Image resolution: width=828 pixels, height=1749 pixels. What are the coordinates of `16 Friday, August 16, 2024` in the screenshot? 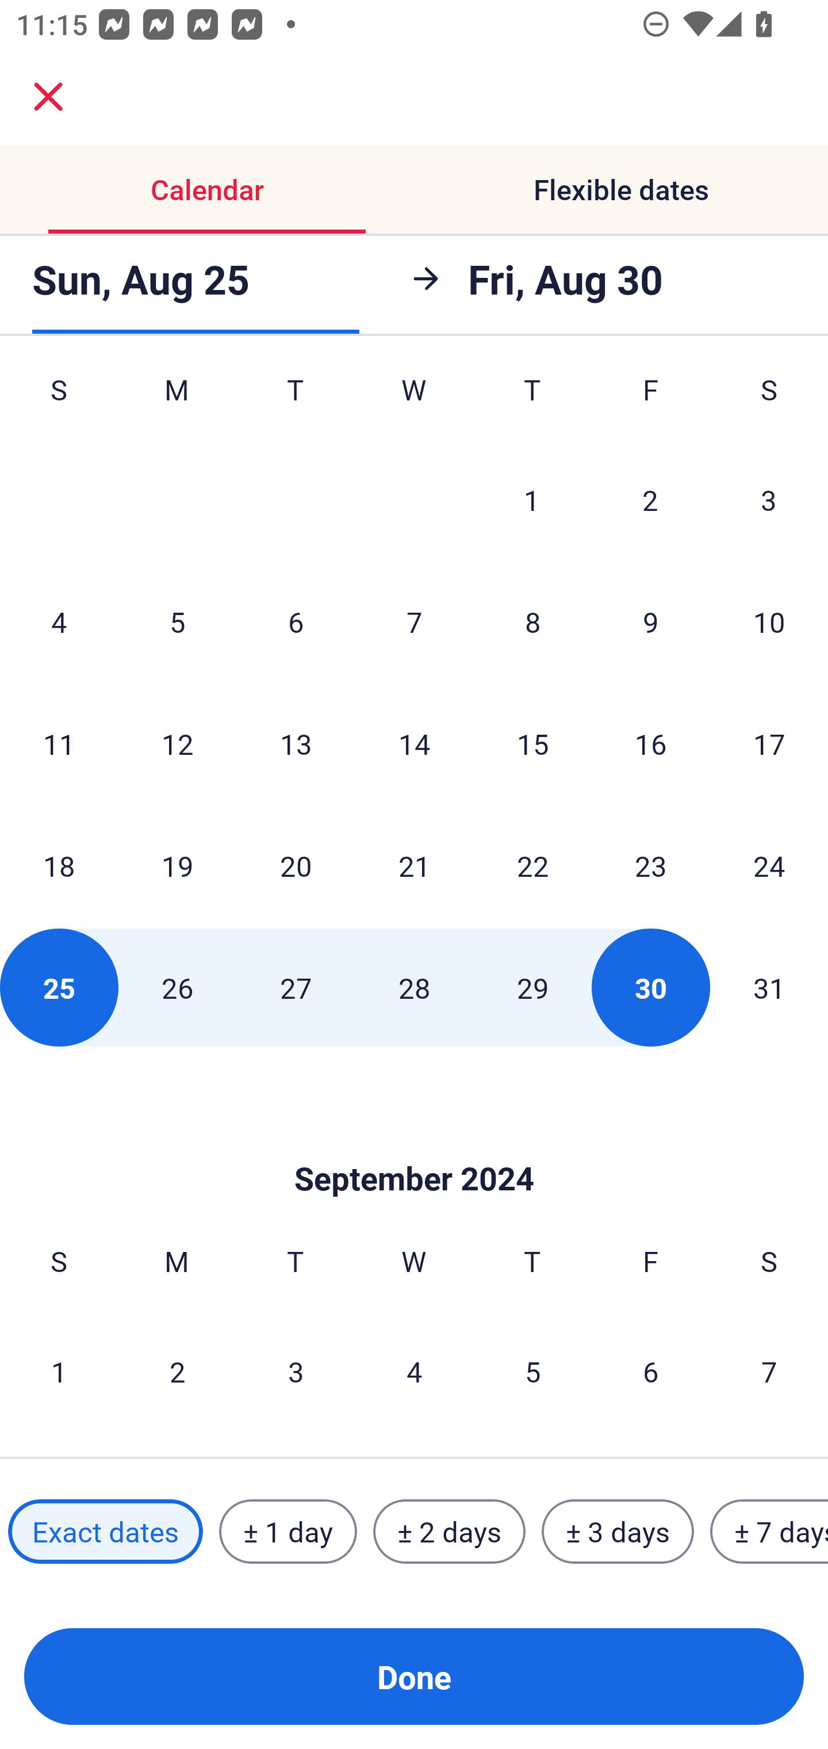 It's located at (651, 743).